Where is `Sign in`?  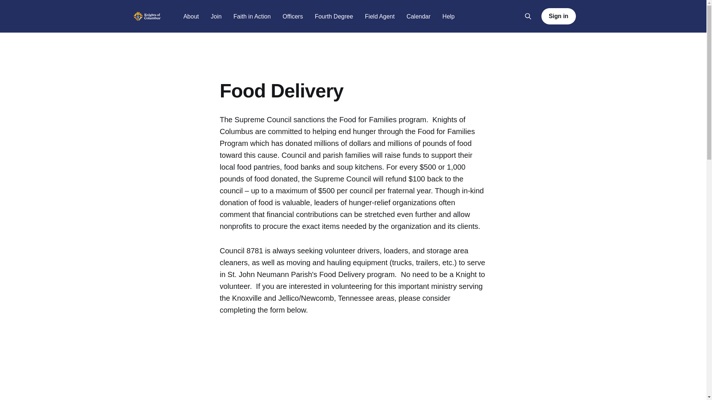 Sign in is located at coordinates (558, 16).